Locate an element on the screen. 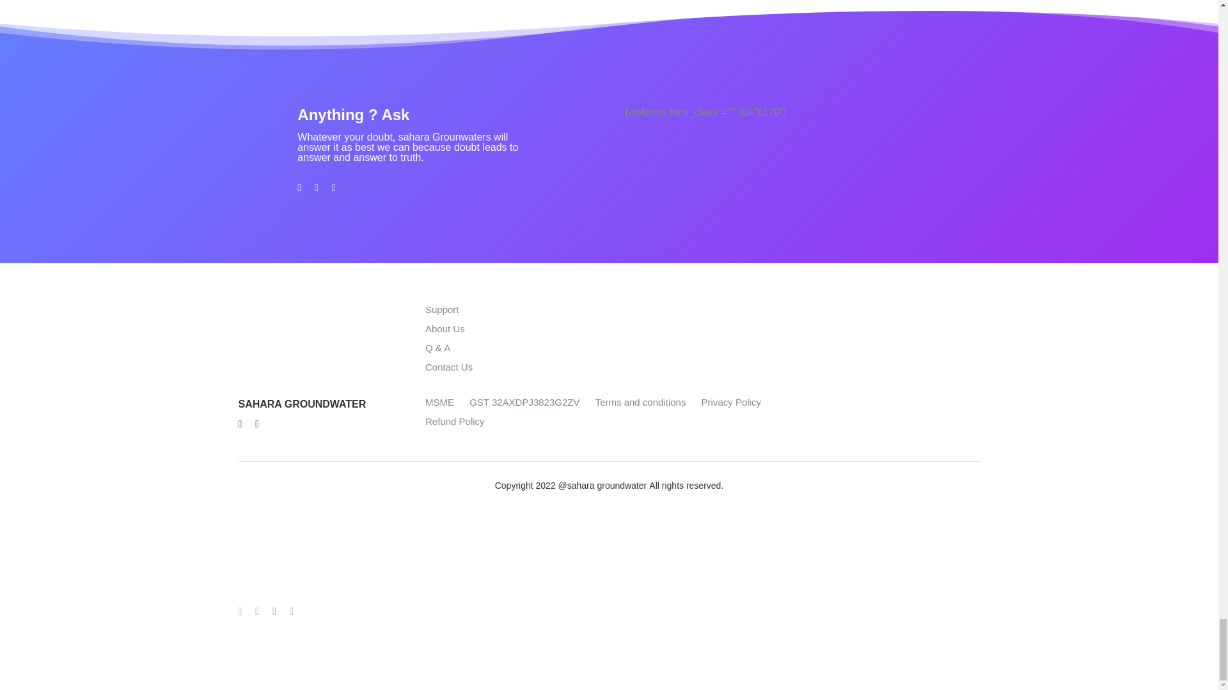  Privacy Policy is located at coordinates (731, 402).